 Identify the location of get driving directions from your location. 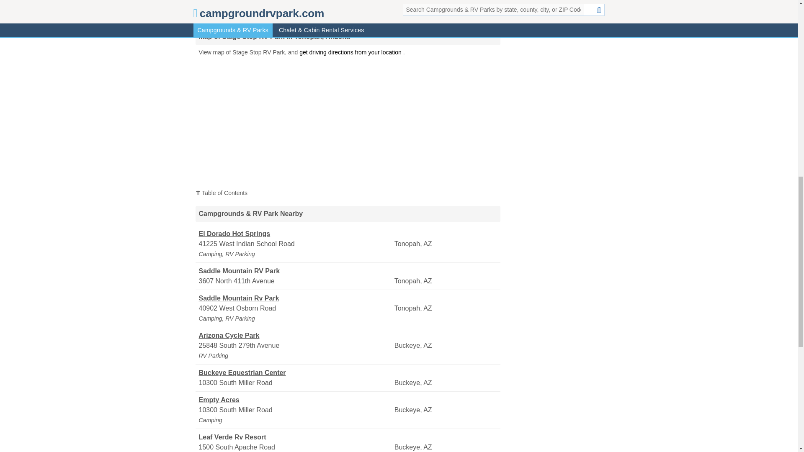
(350, 52).